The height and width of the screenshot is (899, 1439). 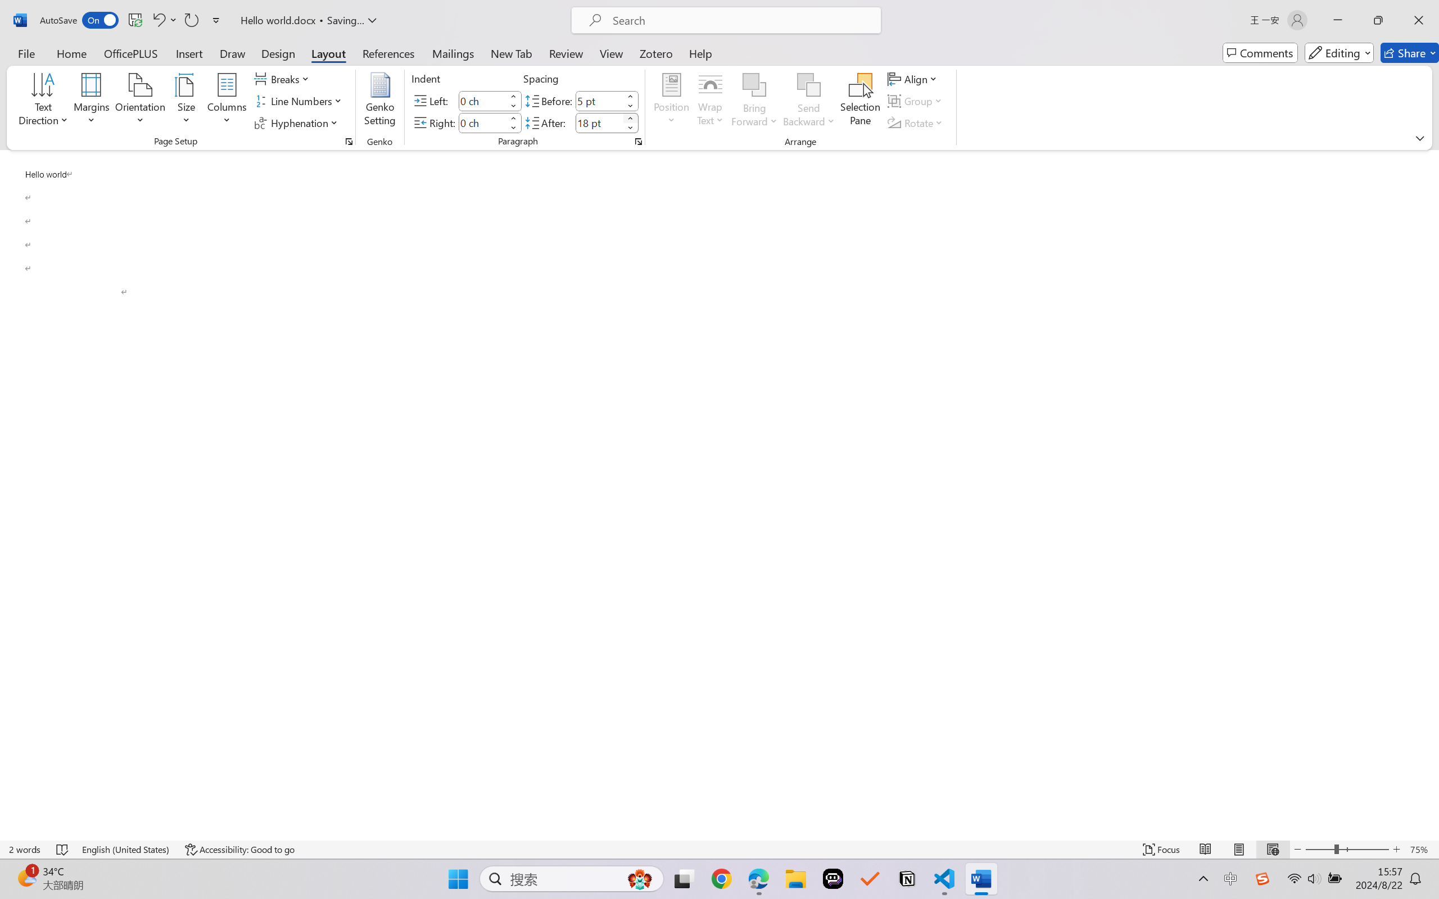 I want to click on Group, so click(x=916, y=101).